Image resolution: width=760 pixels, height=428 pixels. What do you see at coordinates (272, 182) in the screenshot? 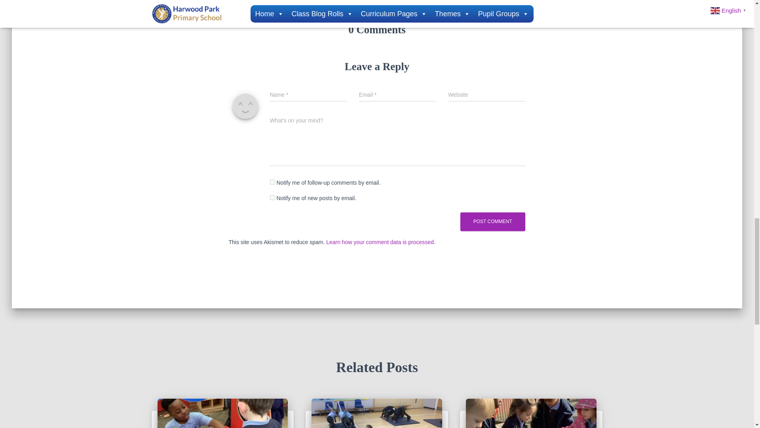
I see `subscribe` at bounding box center [272, 182].